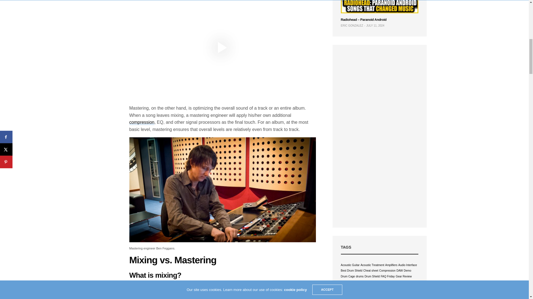  What do you see at coordinates (142, 122) in the screenshot?
I see `compression` at bounding box center [142, 122].